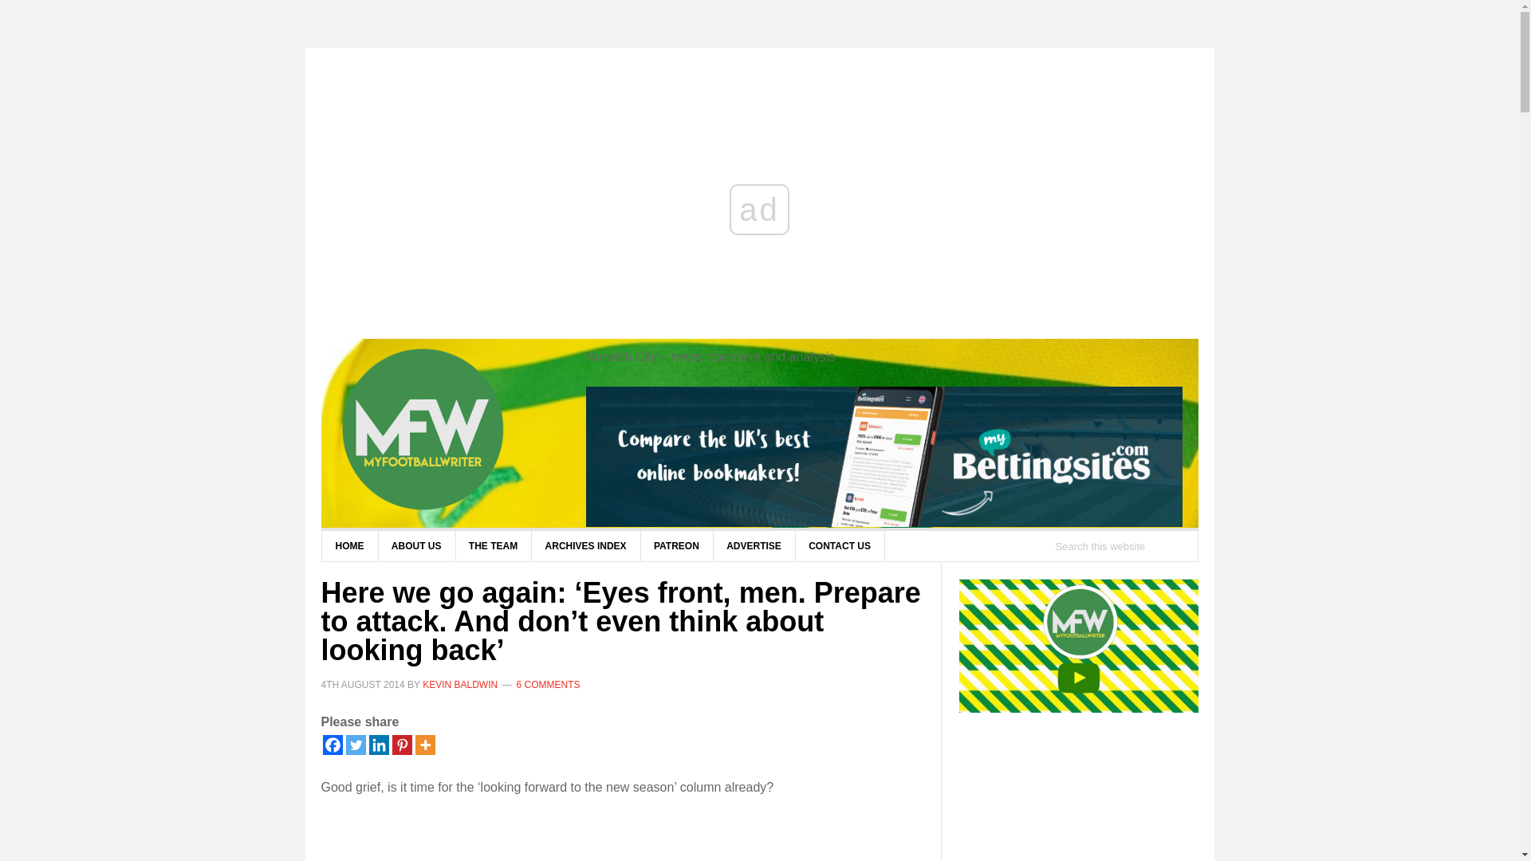 The width and height of the screenshot is (1531, 861). What do you see at coordinates (586, 546) in the screenshot?
I see `ARCHIVES INDEX` at bounding box center [586, 546].